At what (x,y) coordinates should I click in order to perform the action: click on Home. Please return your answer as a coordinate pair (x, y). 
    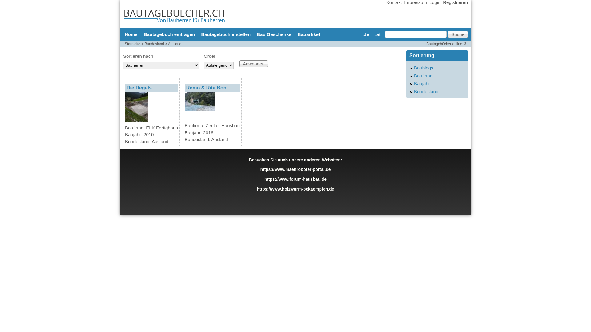
    Looking at the image, I should click on (131, 34).